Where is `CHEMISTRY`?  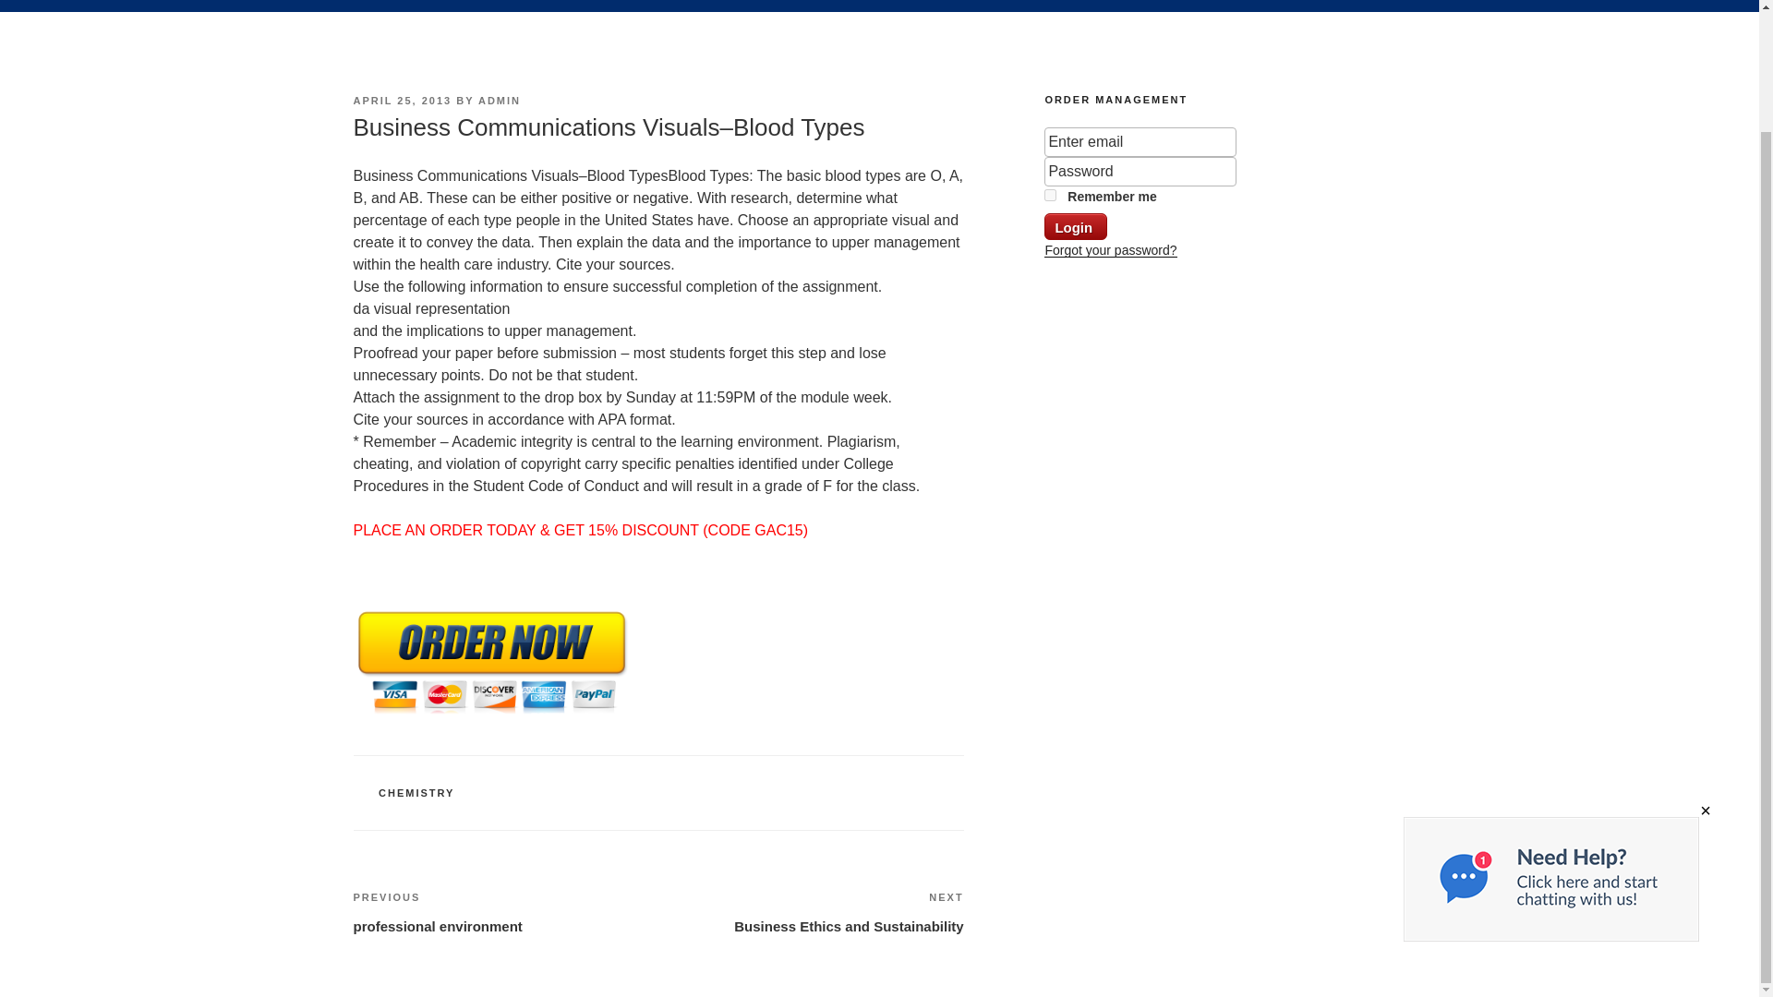
CHEMISTRY is located at coordinates (416, 793).